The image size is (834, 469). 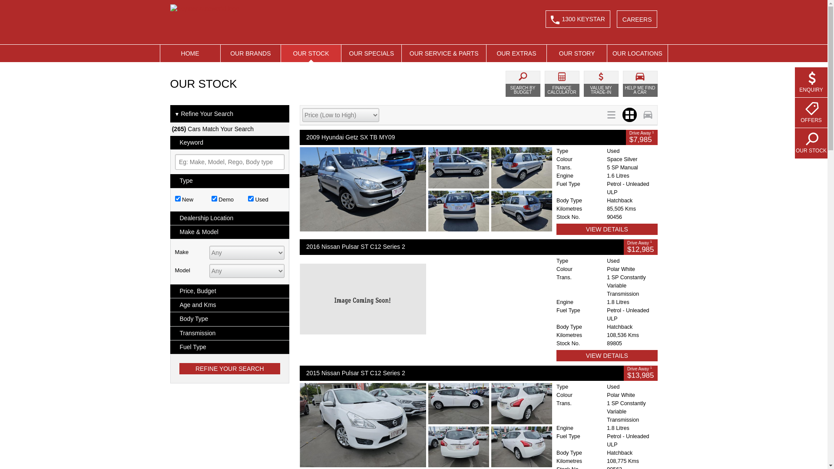 What do you see at coordinates (230, 319) in the screenshot?
I see `Body Type` at bounding box center [230, 319].